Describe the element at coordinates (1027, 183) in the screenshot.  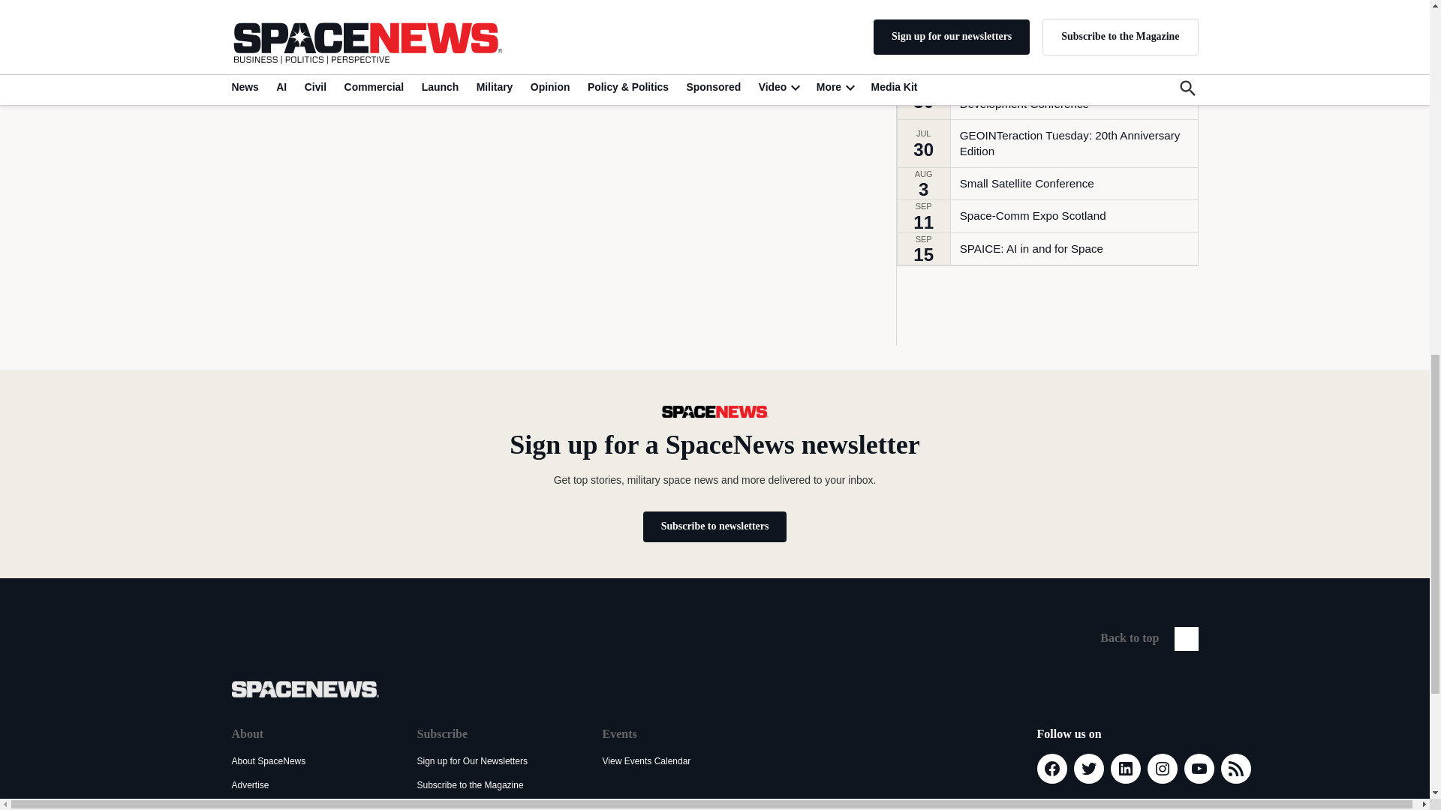
I see `Small Satellite Conference` at that location.